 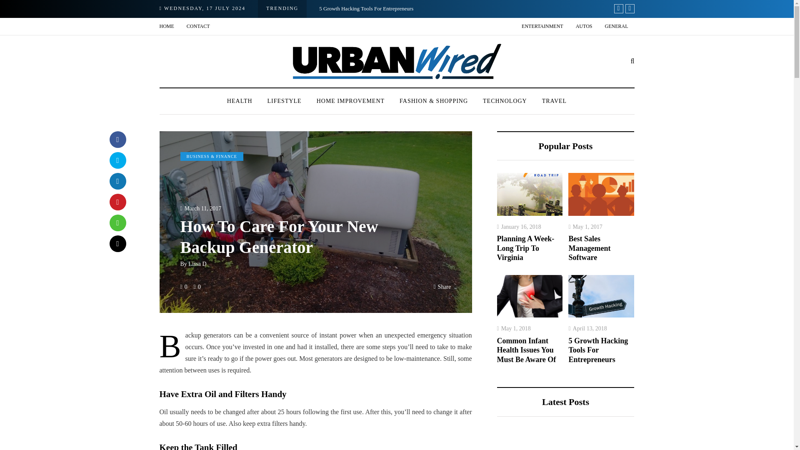 What do you see at coordinates (350, 101) in the screenshot?
I see `HOME IMPROVEMENT` at bounding box center [350, 101].